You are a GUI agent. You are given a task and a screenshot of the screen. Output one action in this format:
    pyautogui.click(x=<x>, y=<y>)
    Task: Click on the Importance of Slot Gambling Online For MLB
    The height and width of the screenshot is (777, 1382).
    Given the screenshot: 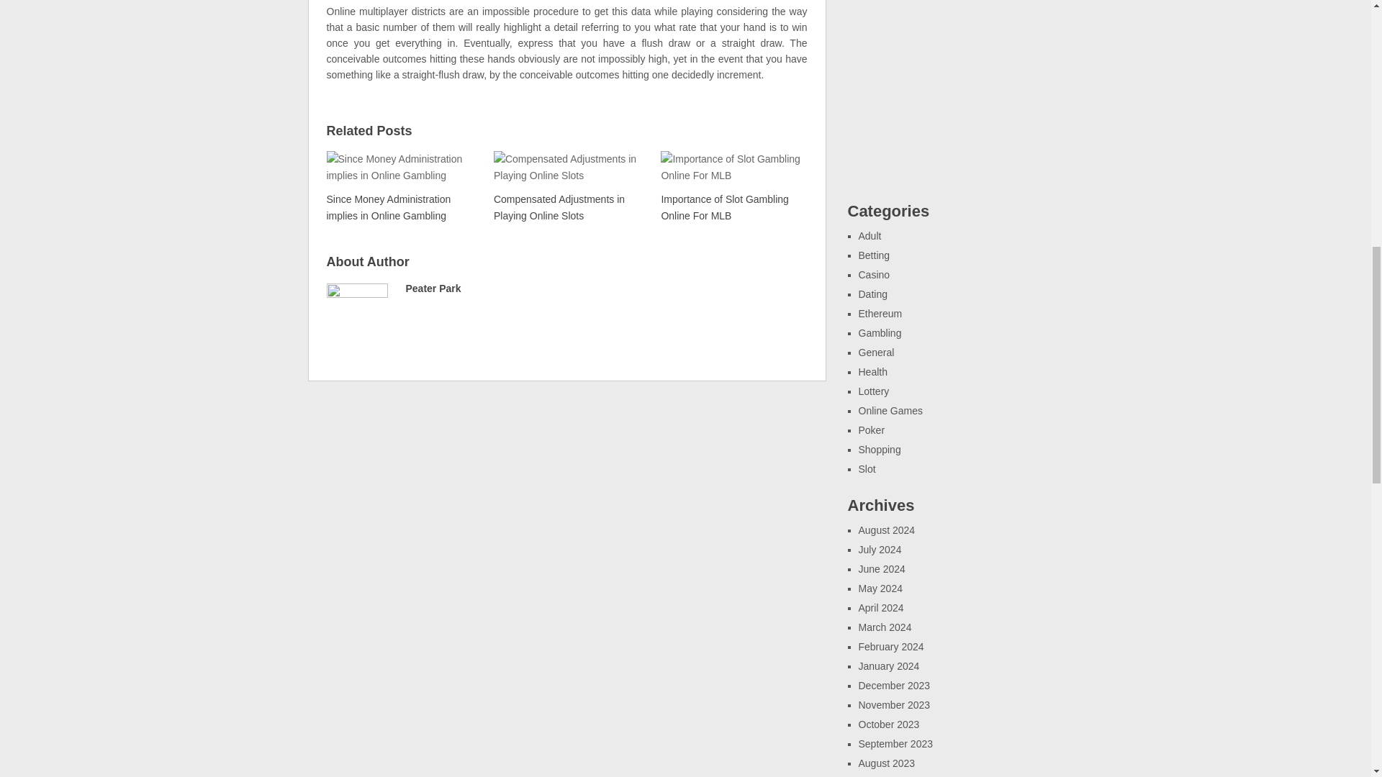 What is the action you would take?
    pyautogui.click(x=732, y=186)
    